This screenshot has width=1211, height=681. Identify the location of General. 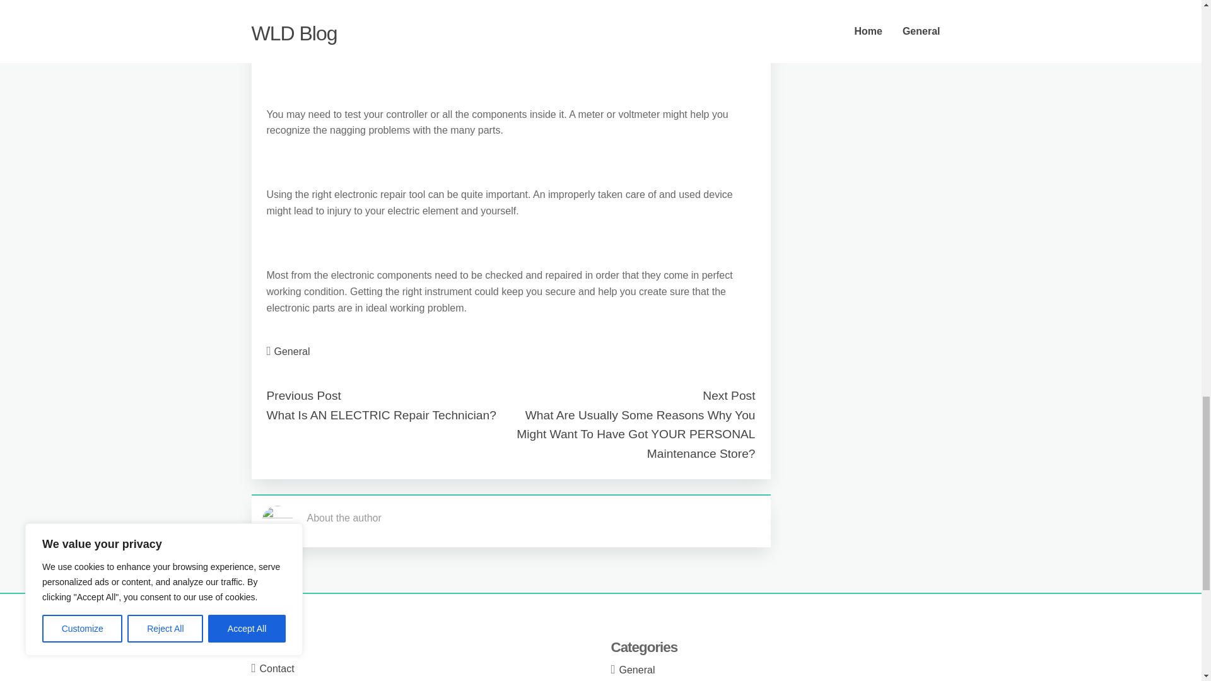
(292, 351).